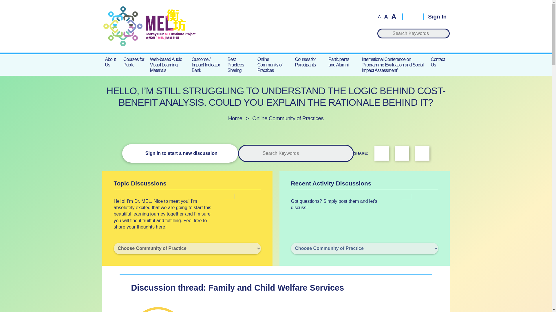 The width and height of the screenshot is (556, 312). I want to click on Best Practices Sharing, so click(239, 65).